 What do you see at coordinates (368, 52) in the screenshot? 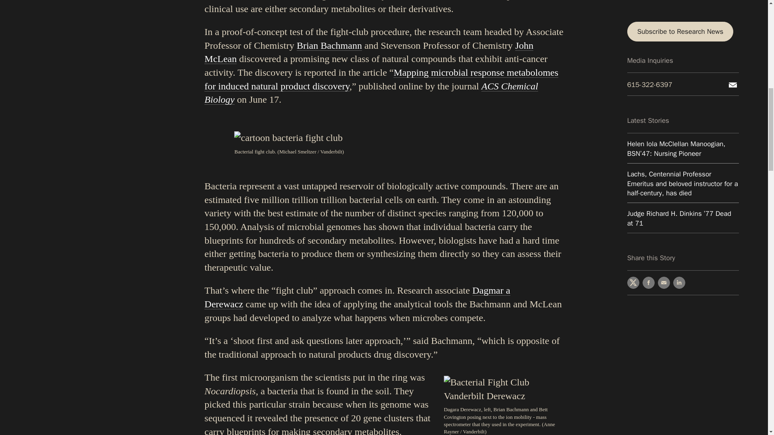
I see `John McLean` at bounding box center [368, 52].